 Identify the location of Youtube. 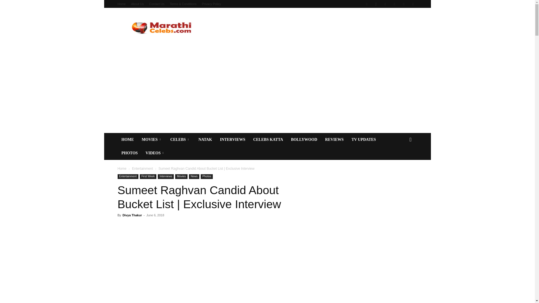
(413, 4).